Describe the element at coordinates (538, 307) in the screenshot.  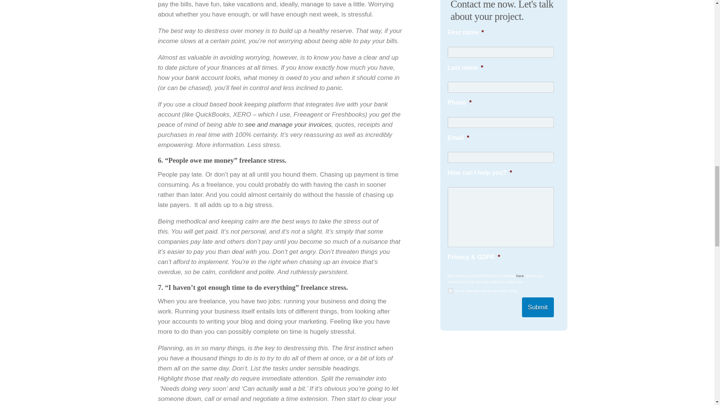
I see `Submit` at that location.